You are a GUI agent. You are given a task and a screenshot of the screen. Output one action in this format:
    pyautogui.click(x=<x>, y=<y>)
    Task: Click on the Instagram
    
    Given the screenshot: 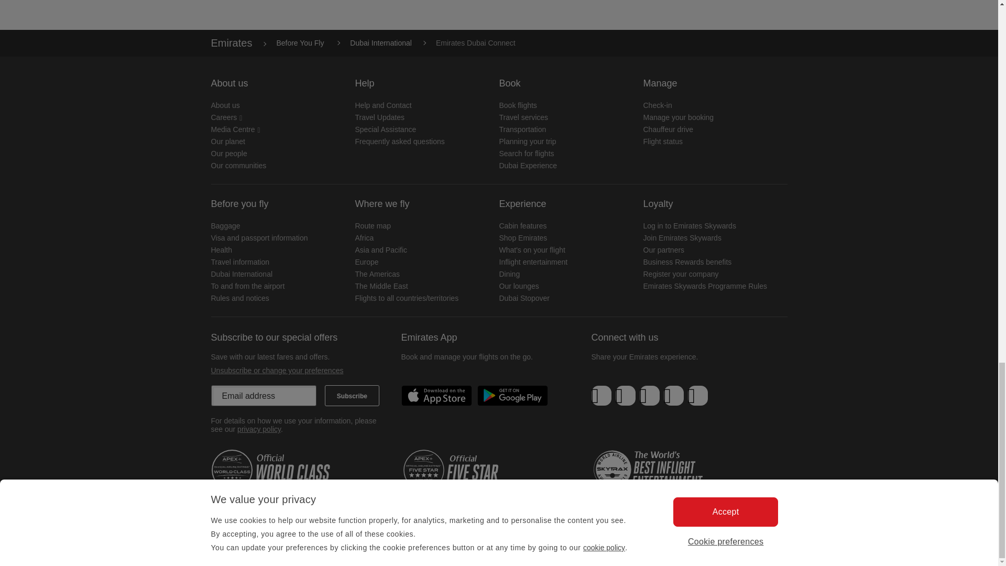 What is the action you would take?
    pyautogui.click(x=697, y=396)
    